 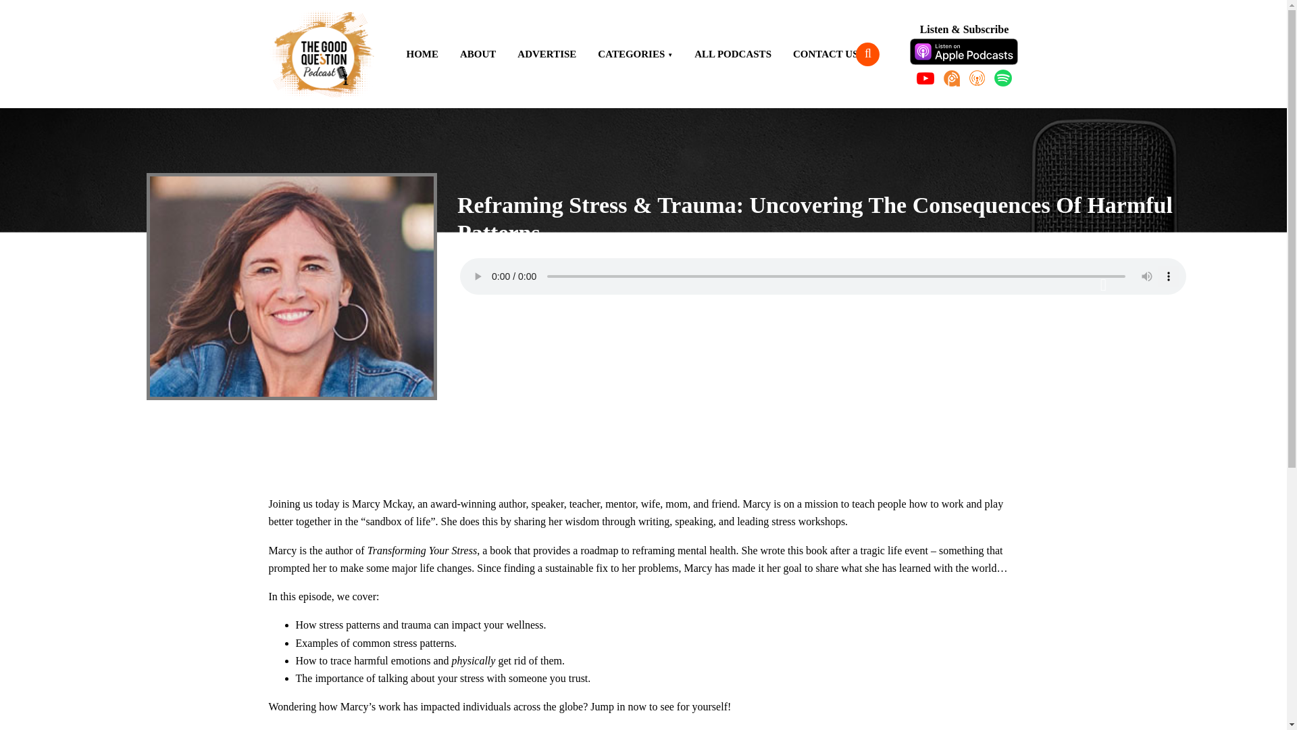 What do you see at coordinates (509, 358) in the screenshot?
I see `Youtube` at bounding box center [509, 358].